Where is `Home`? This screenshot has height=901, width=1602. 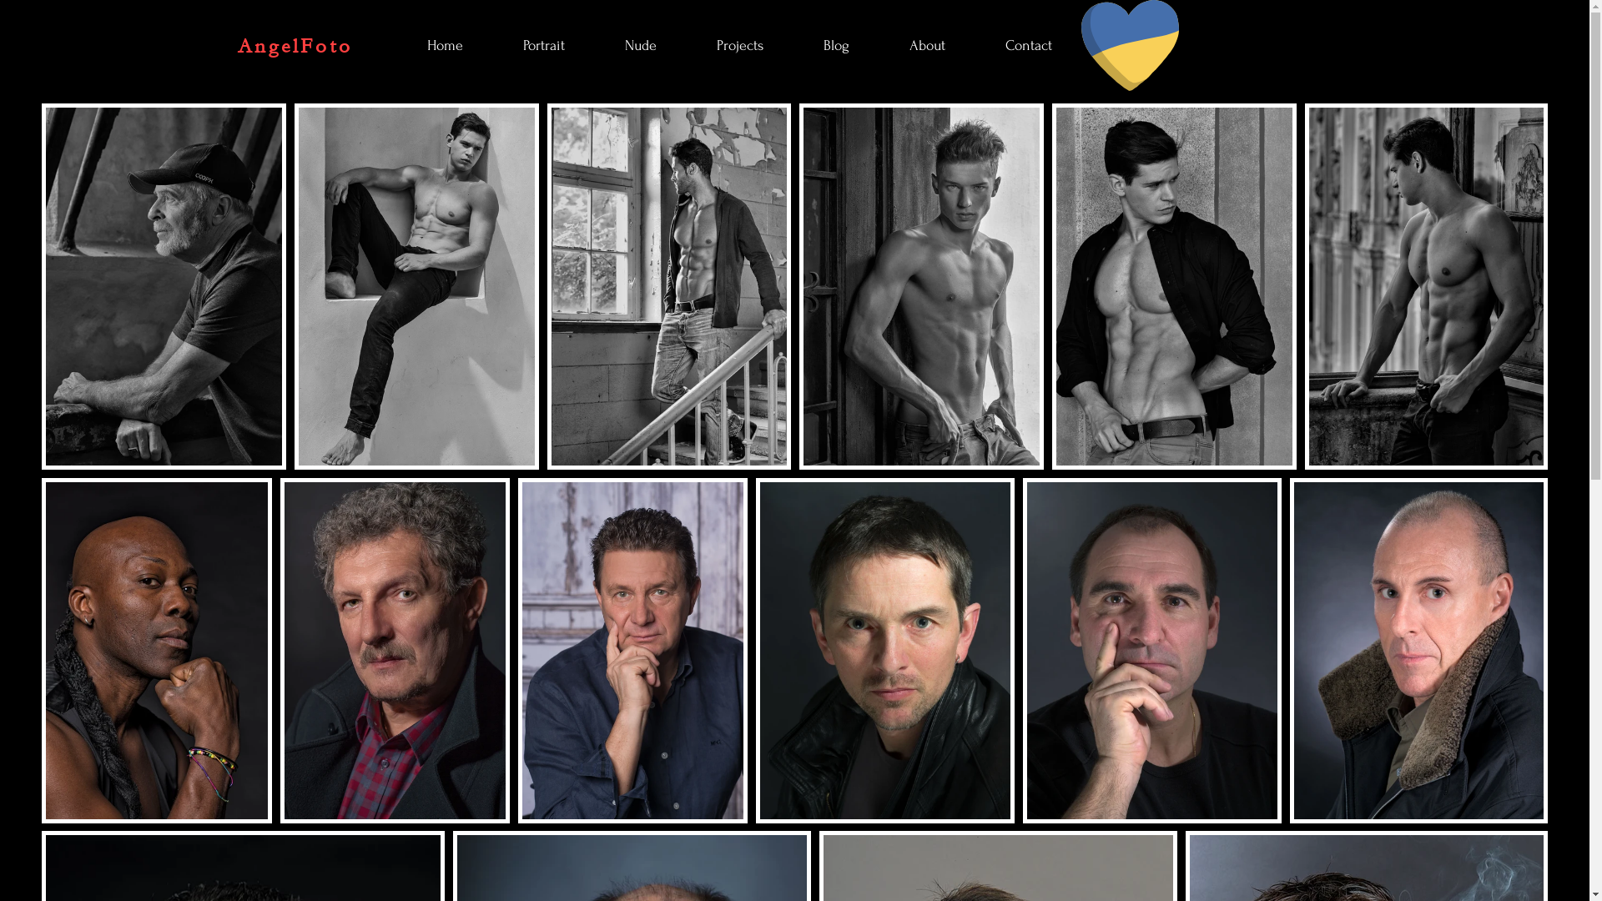 Home is located at coordinates (462, 46).